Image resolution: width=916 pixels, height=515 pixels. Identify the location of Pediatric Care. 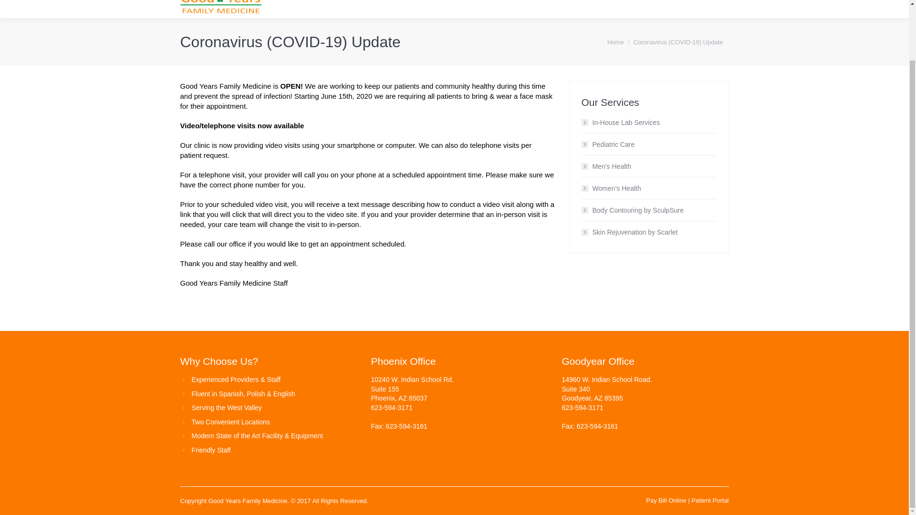
(608, 144).